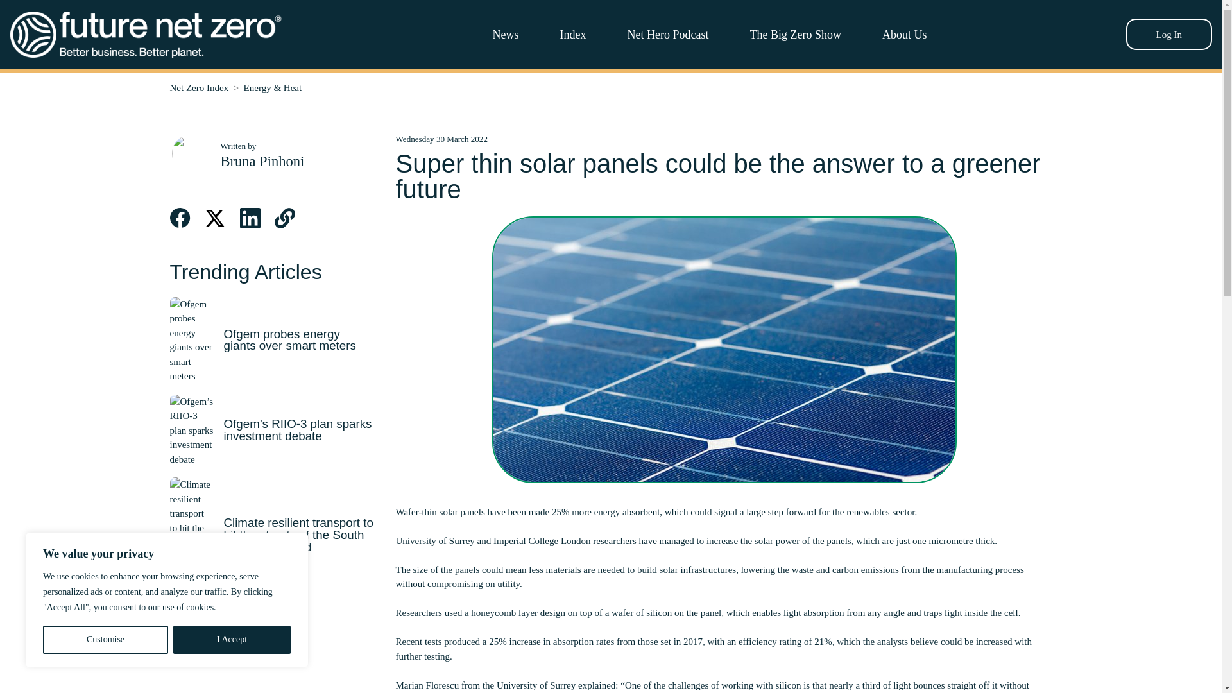 The height and width of the screenshot is (693, 1232). What do you see at coordinates (669, 570) in the screenshot?
I see `solar` at bounding box center [669, 570].